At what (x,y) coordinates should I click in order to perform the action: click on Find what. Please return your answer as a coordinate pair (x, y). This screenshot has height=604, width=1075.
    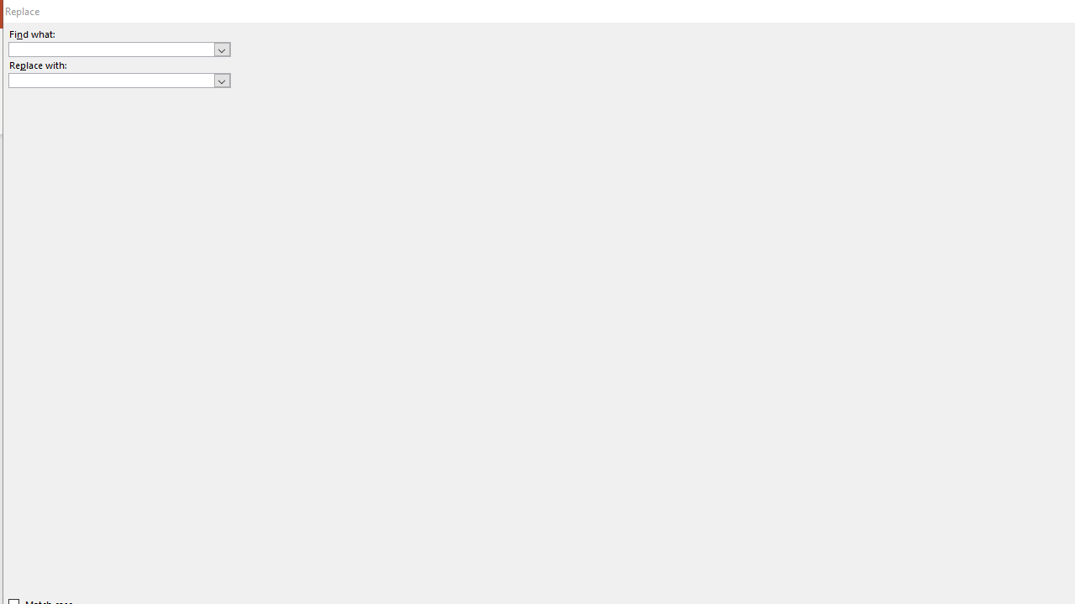
    Looking at the image, I should click on (119, 49).